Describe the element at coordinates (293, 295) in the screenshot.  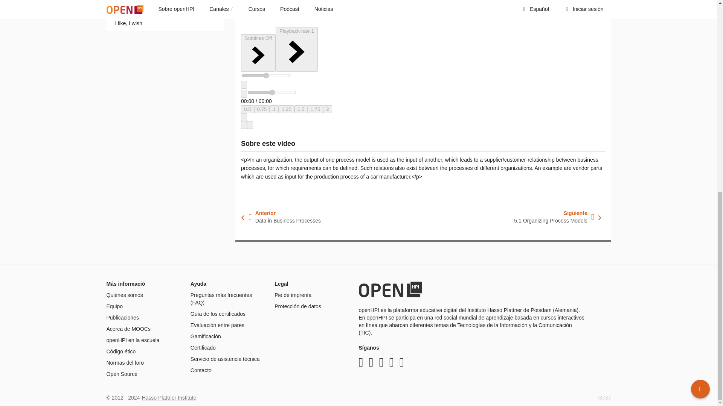
I see `Pie de imprenta` at that location.